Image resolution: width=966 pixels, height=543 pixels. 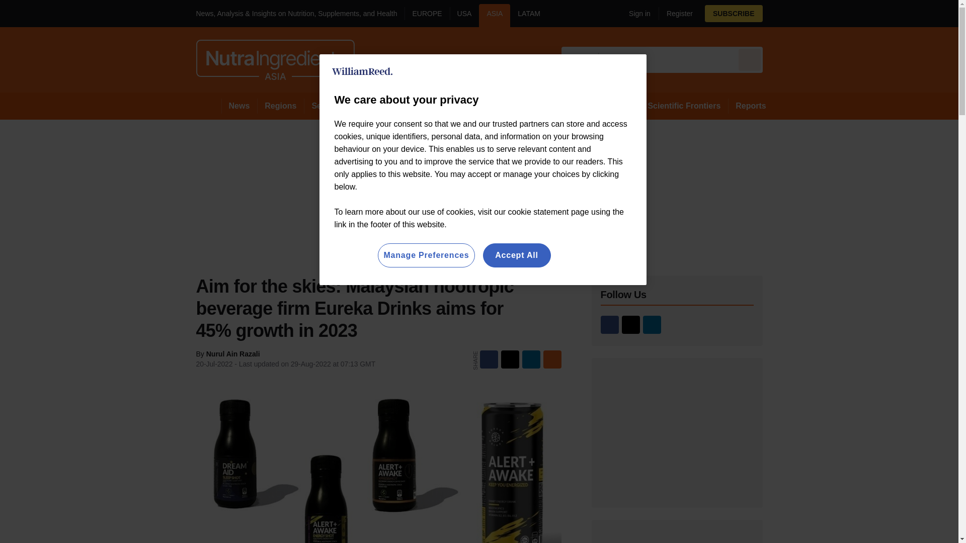 What do you see at coordinates (528, 15) in the screenshot?
I see `LATAM` at bounding box center [528, 15].